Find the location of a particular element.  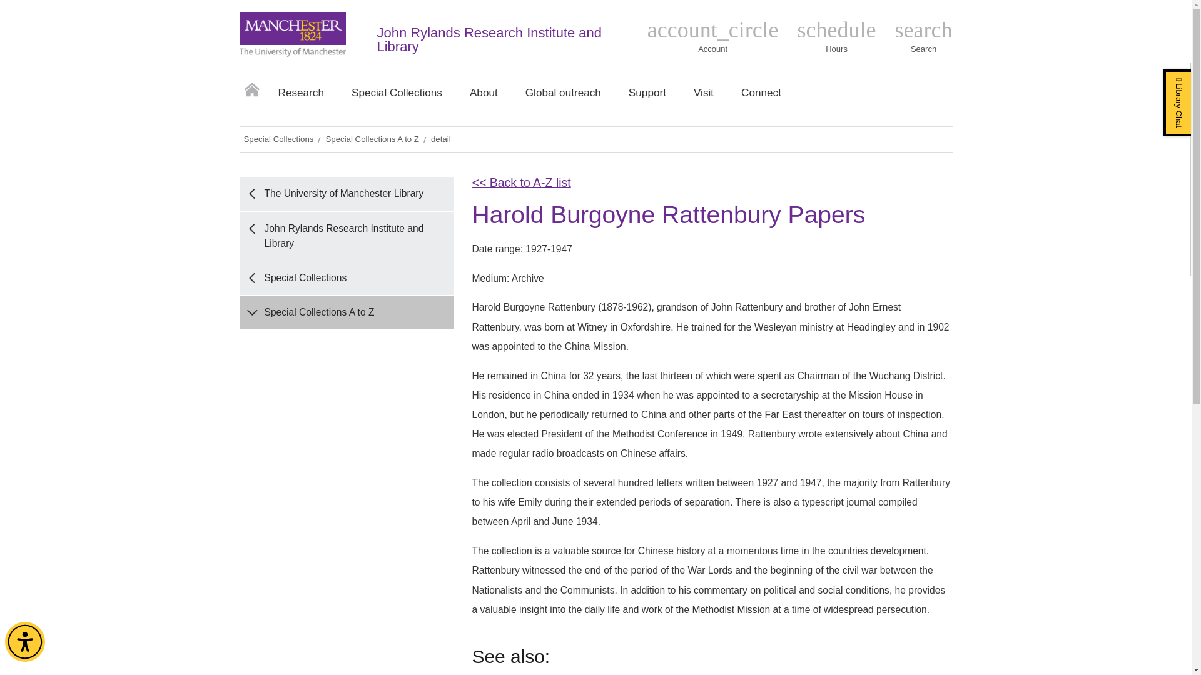

Hours is located at coordinates (837, 37).